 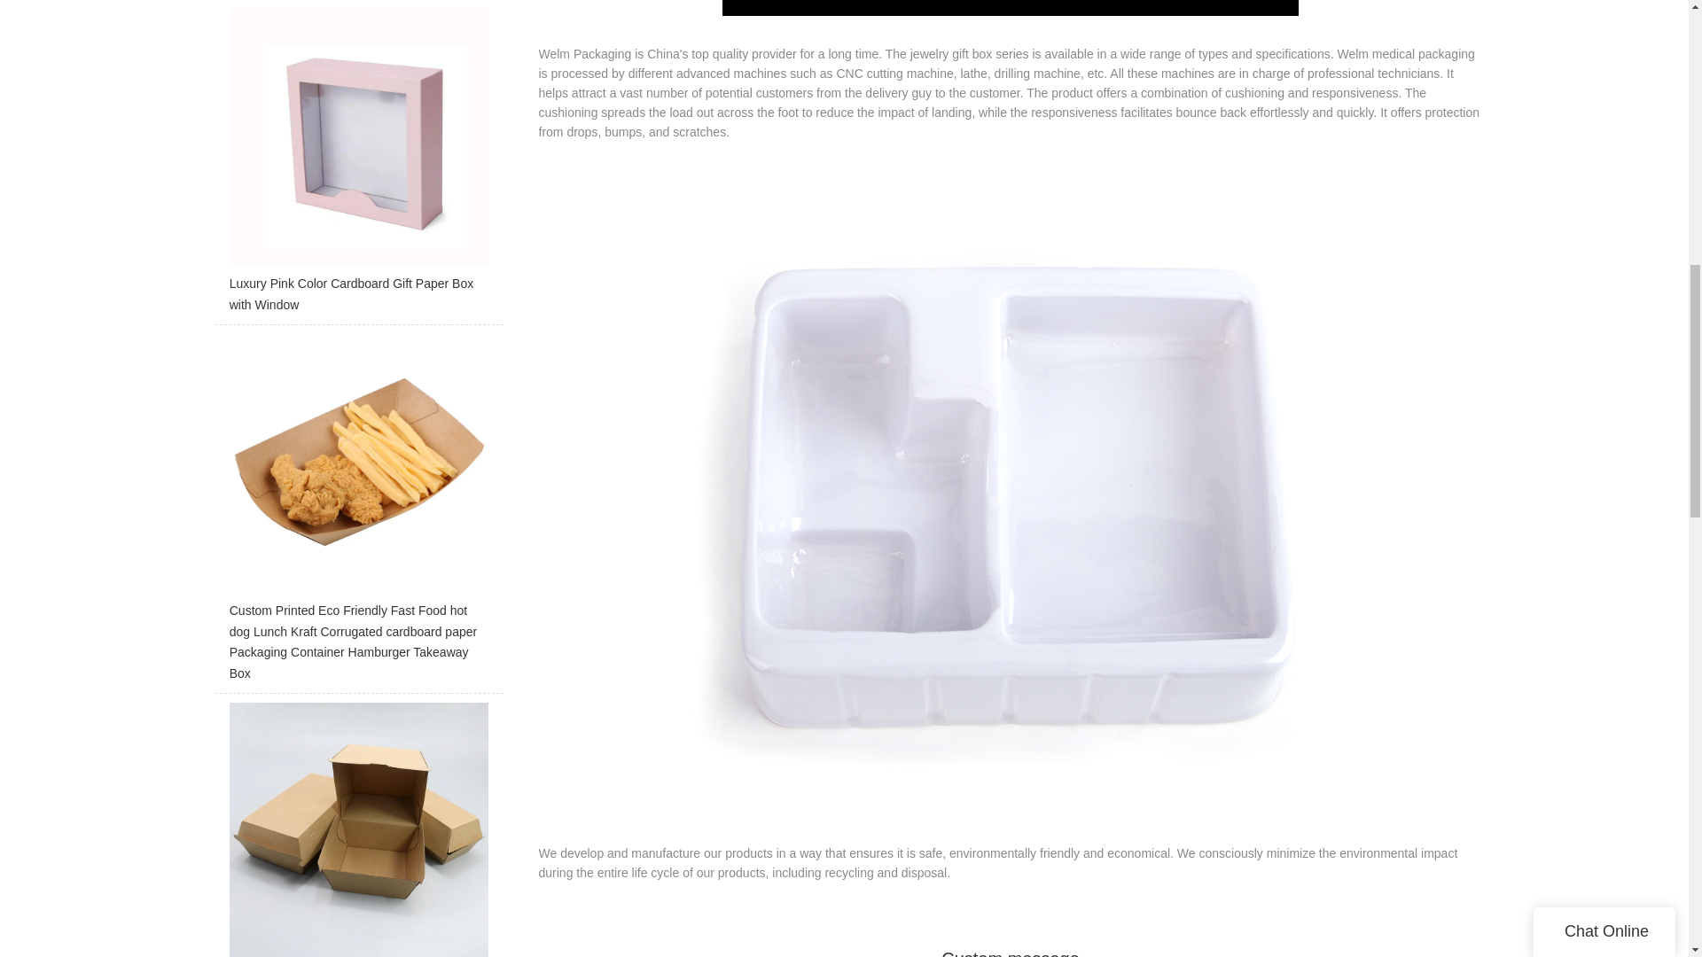 I want to click on Luxury Pink Color Cardboard Gift Paper Box with Window, so click(x=358, y=165).